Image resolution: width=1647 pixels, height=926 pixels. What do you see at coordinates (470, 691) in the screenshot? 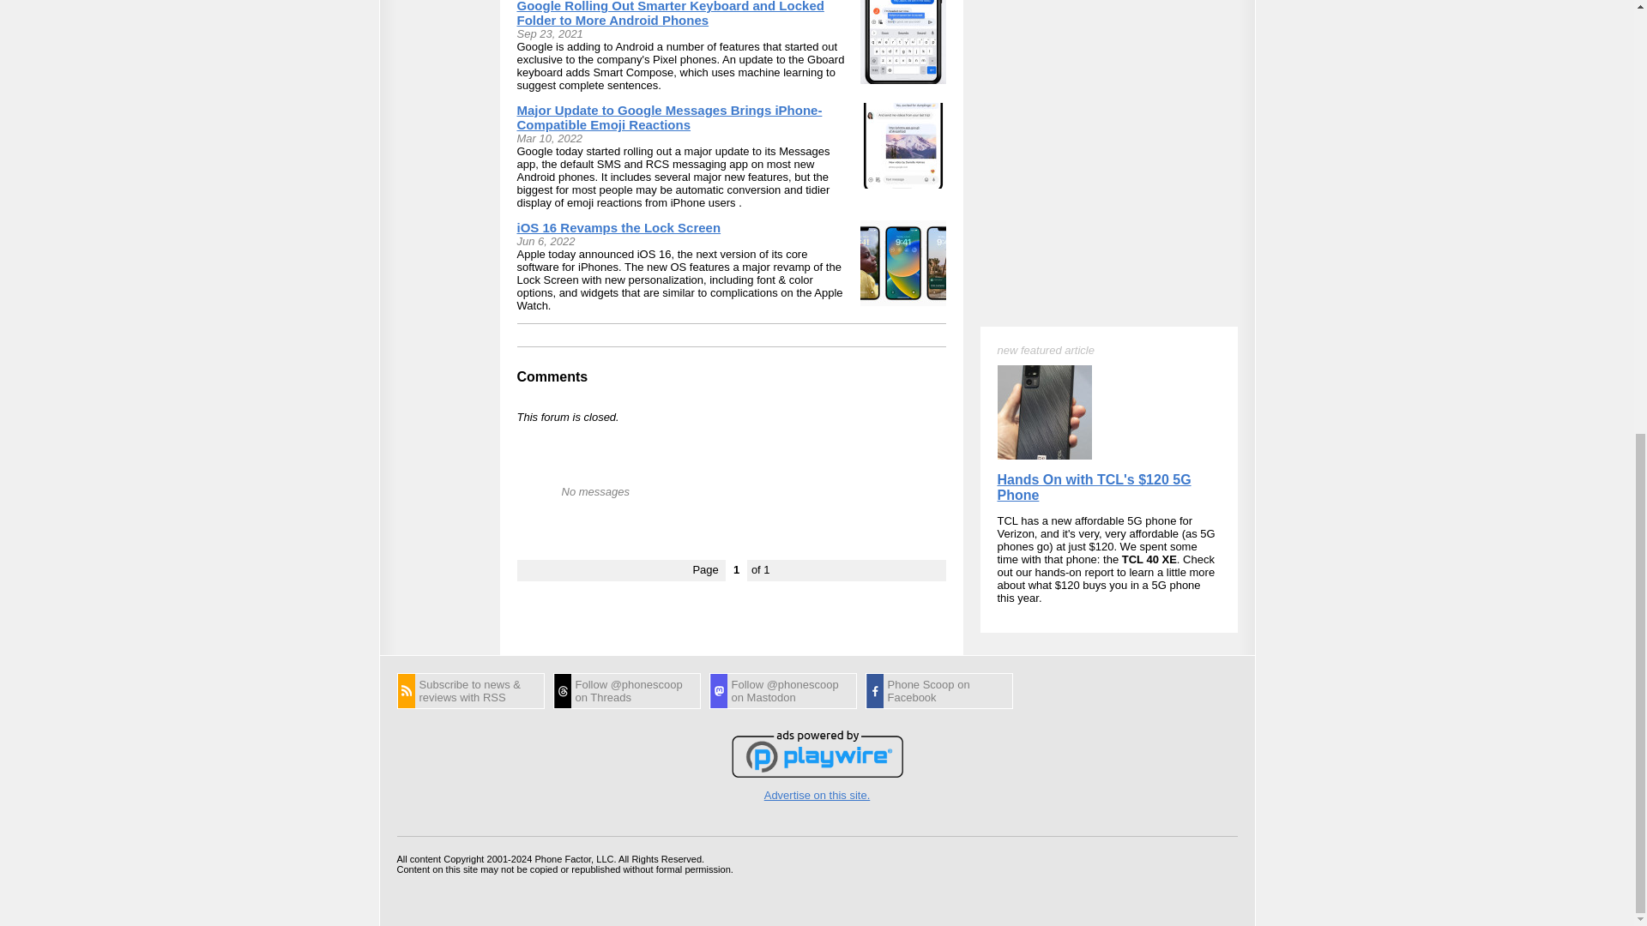
I see `Phone Scoop - Latest News` at bounding box center [470, 691].